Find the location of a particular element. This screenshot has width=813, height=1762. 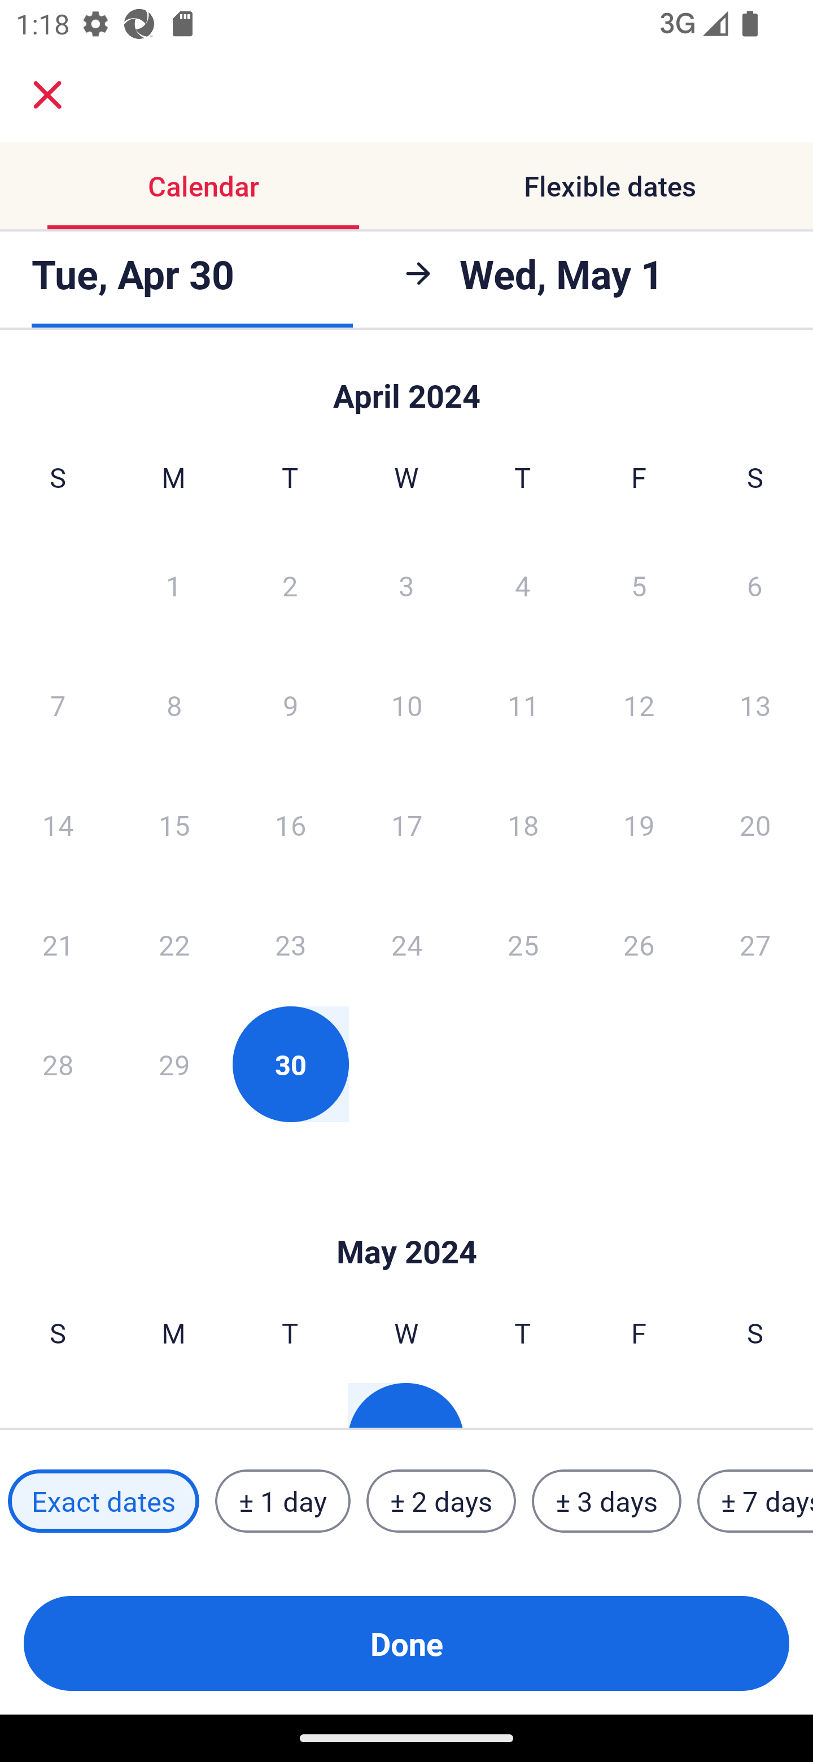

Done is located at coordinates (406, 1643).